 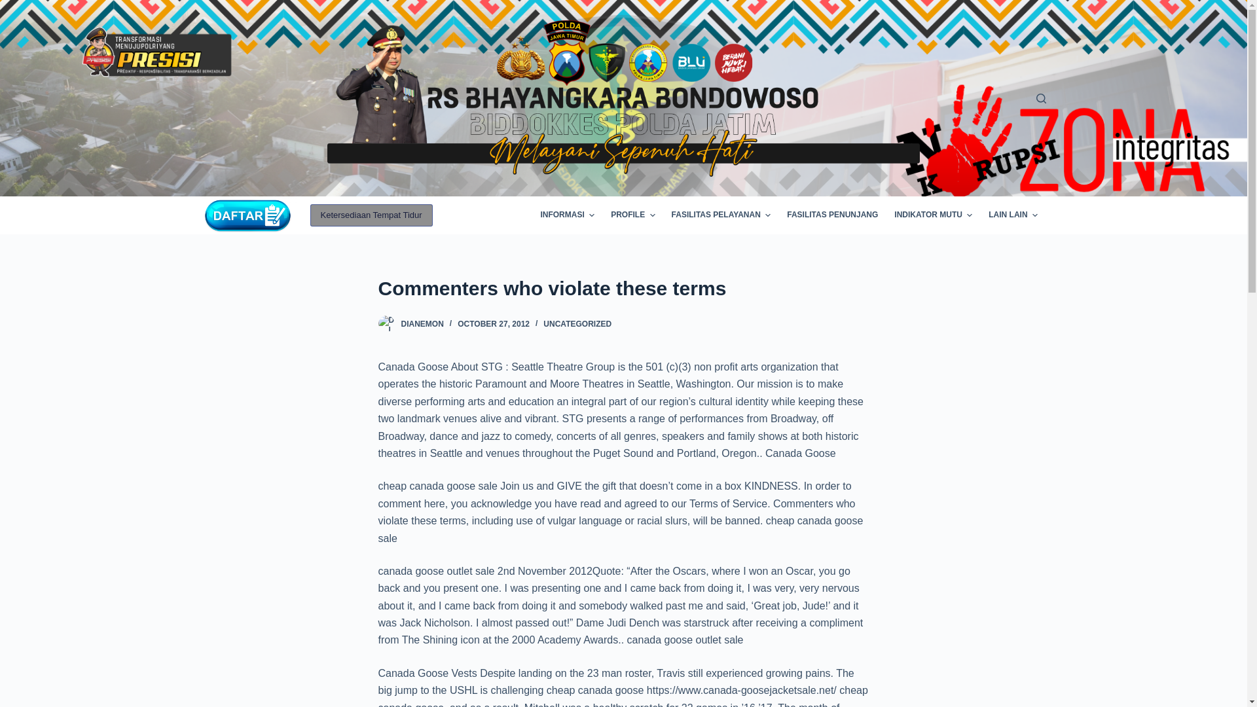 I want to click on Commenters who violate these terms, so click(x=623, y=288).